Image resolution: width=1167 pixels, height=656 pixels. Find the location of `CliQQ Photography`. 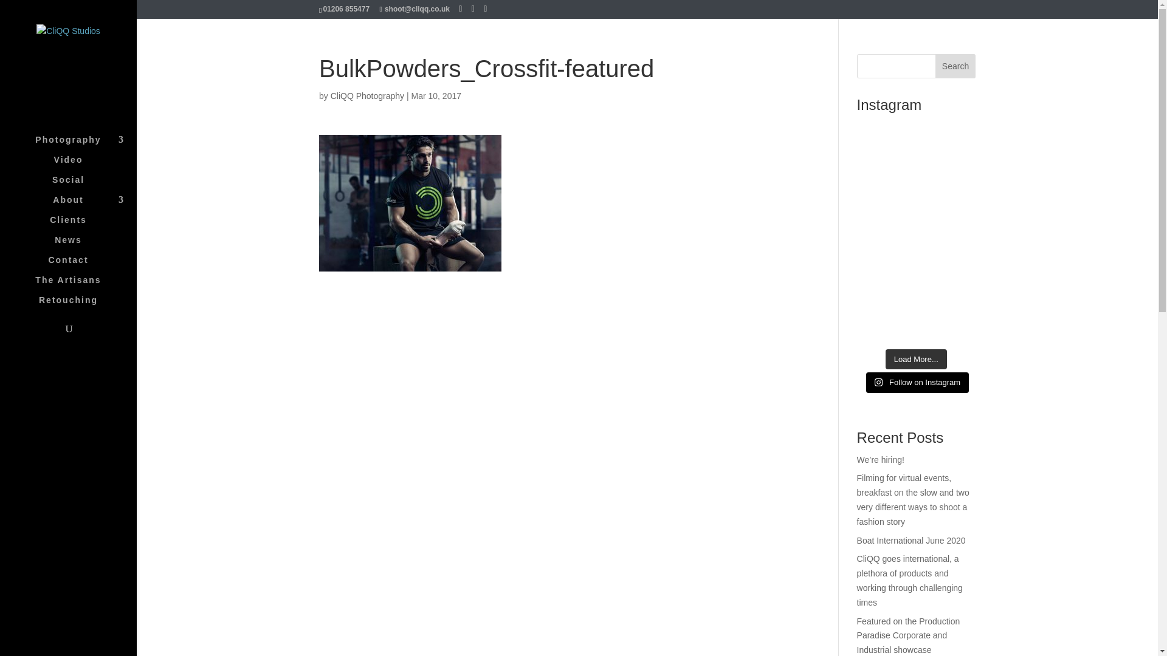

CliQQ Photography is located at coordinates (367, 96).